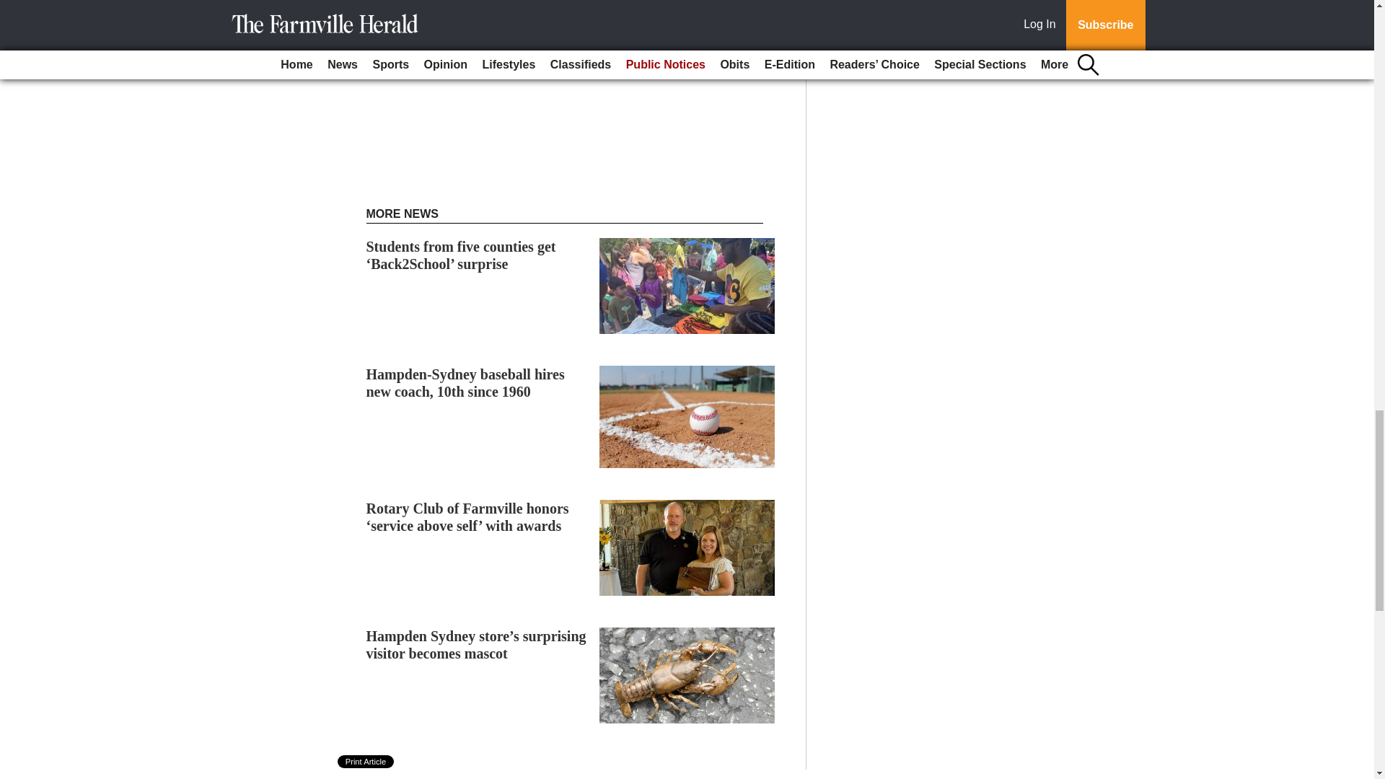 The width and height of the screenshot is (1385, 779). Describe the element at coordinates (466, 382) in the screenshot. I see `Hampden-Sydney baseball hires new coach, 10th since 1960` at that location.